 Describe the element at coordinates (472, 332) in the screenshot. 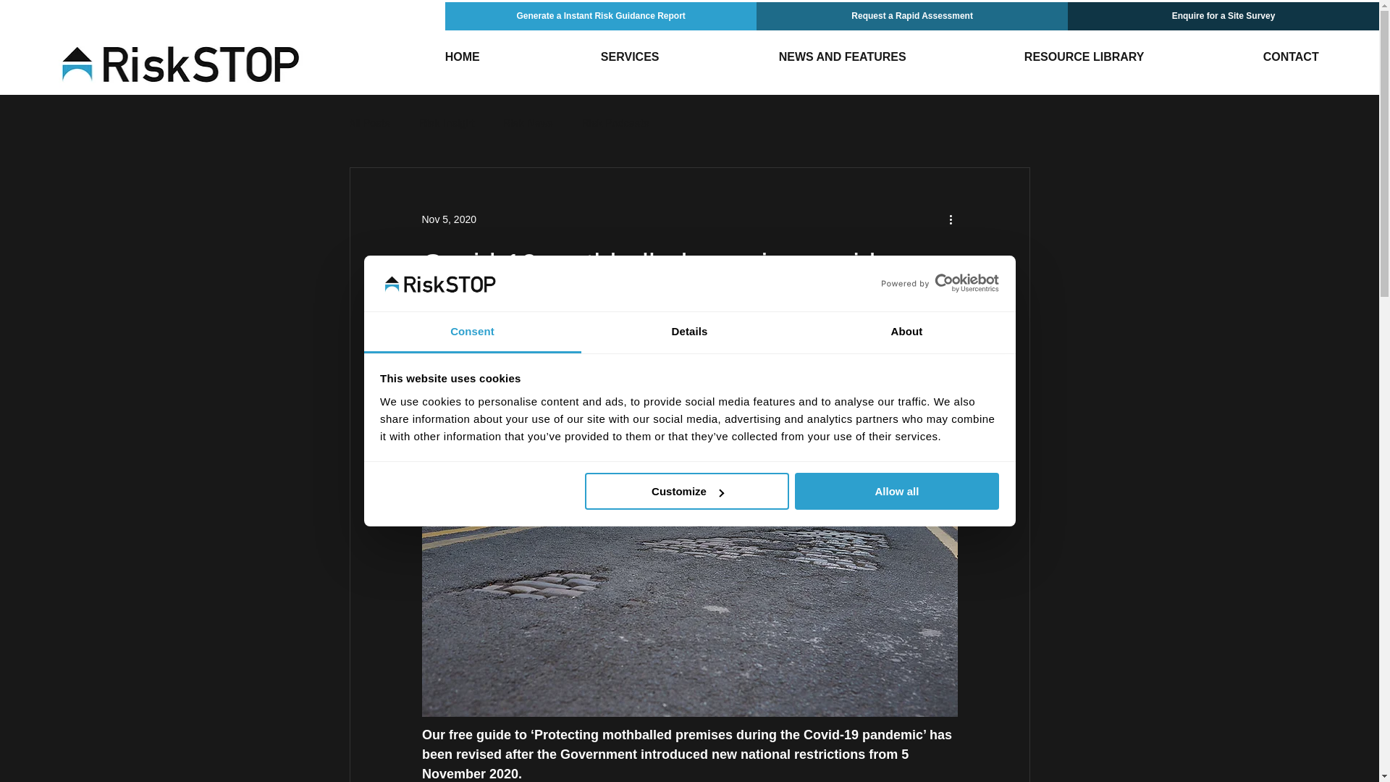

I see `Consent` at that location.